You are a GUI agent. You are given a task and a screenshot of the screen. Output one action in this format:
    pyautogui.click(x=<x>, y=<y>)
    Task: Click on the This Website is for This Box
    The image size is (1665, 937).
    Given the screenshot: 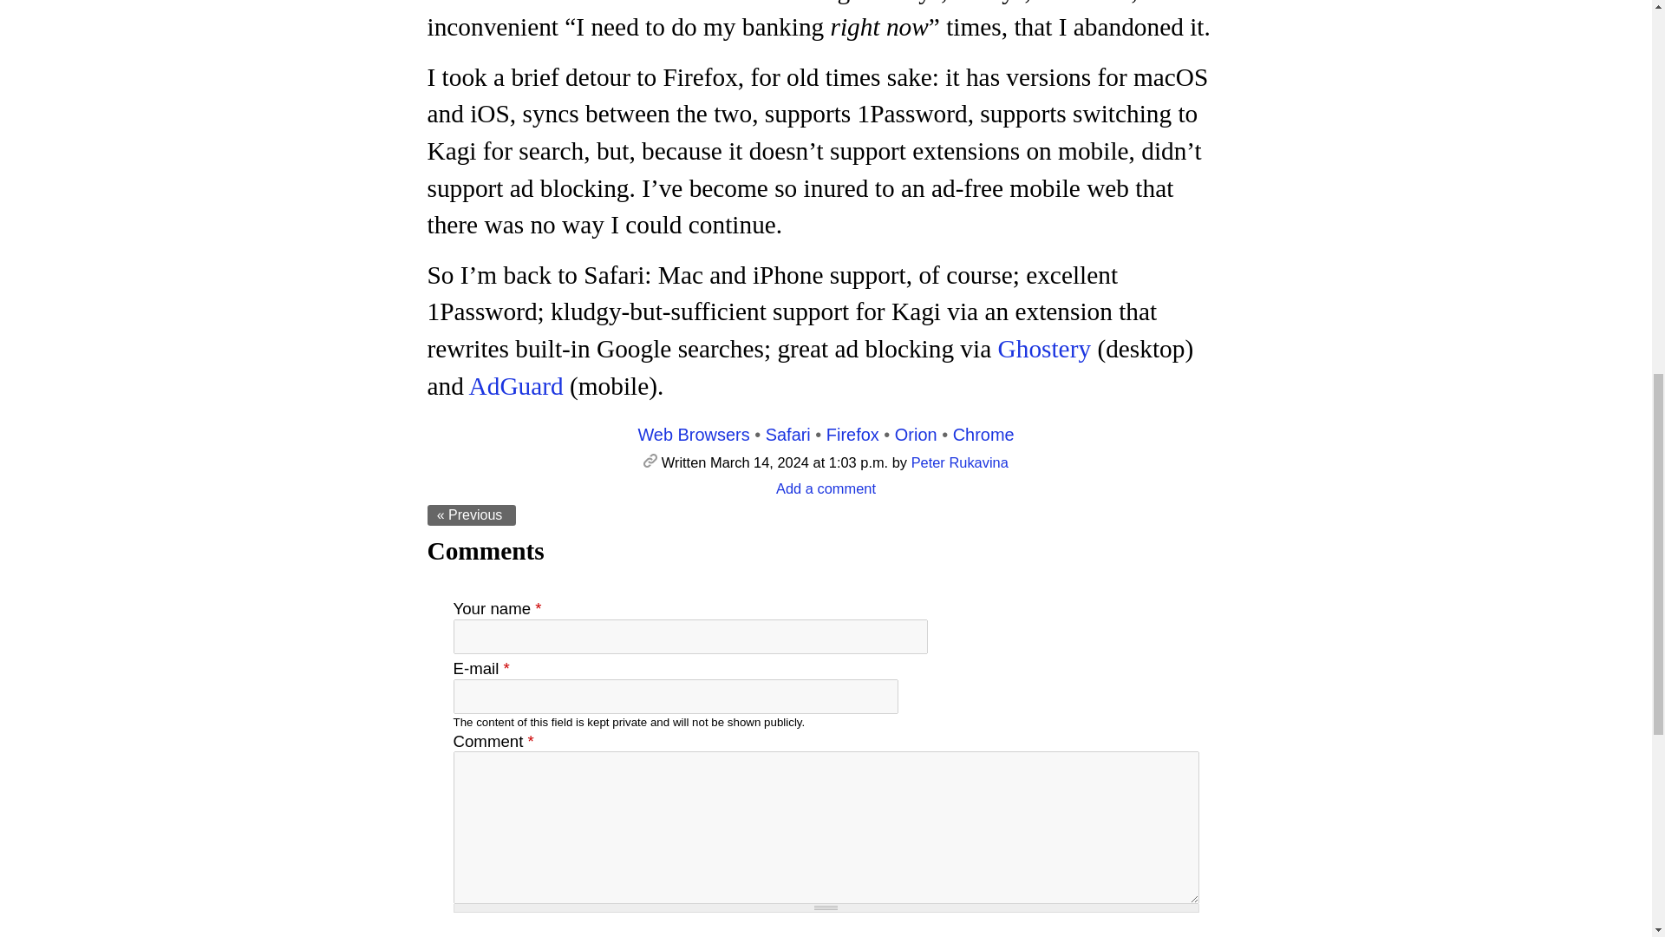 What is the action you would take?
    pyautogui.click(x=471, y=515)
    